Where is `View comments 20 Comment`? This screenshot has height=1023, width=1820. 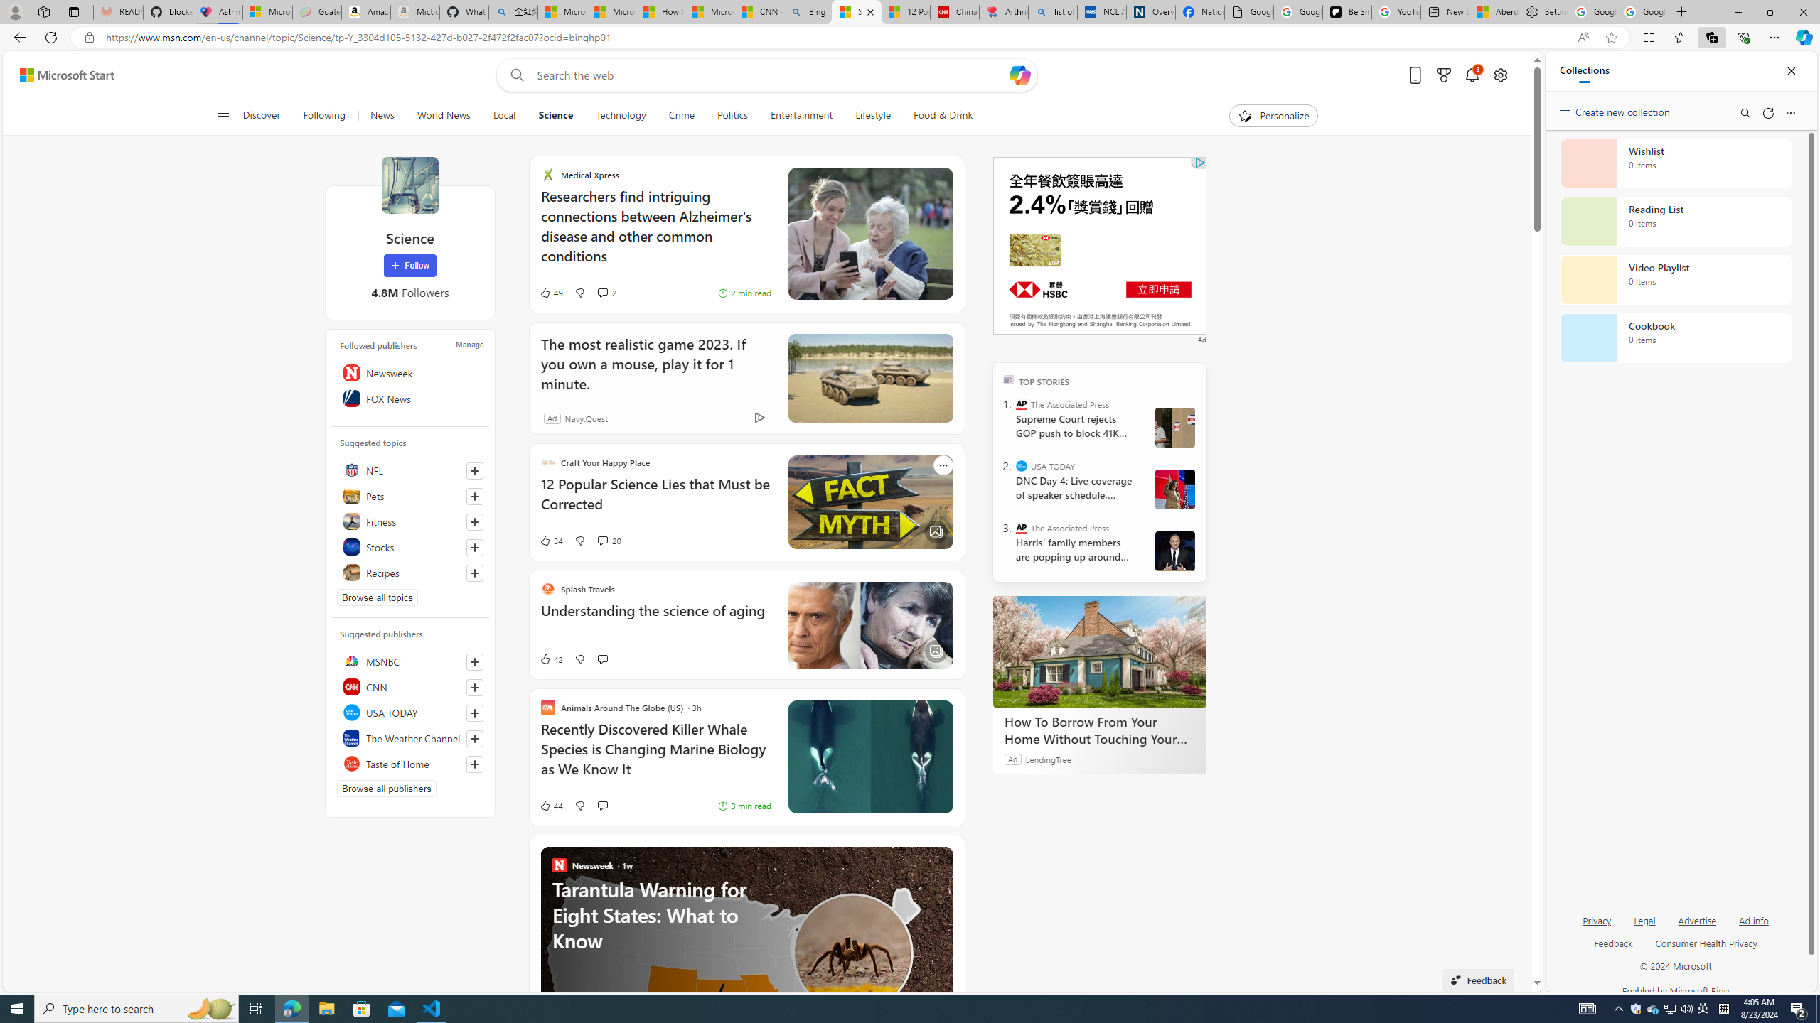
View comments 20 Comment is located at coordinates (610, 540).